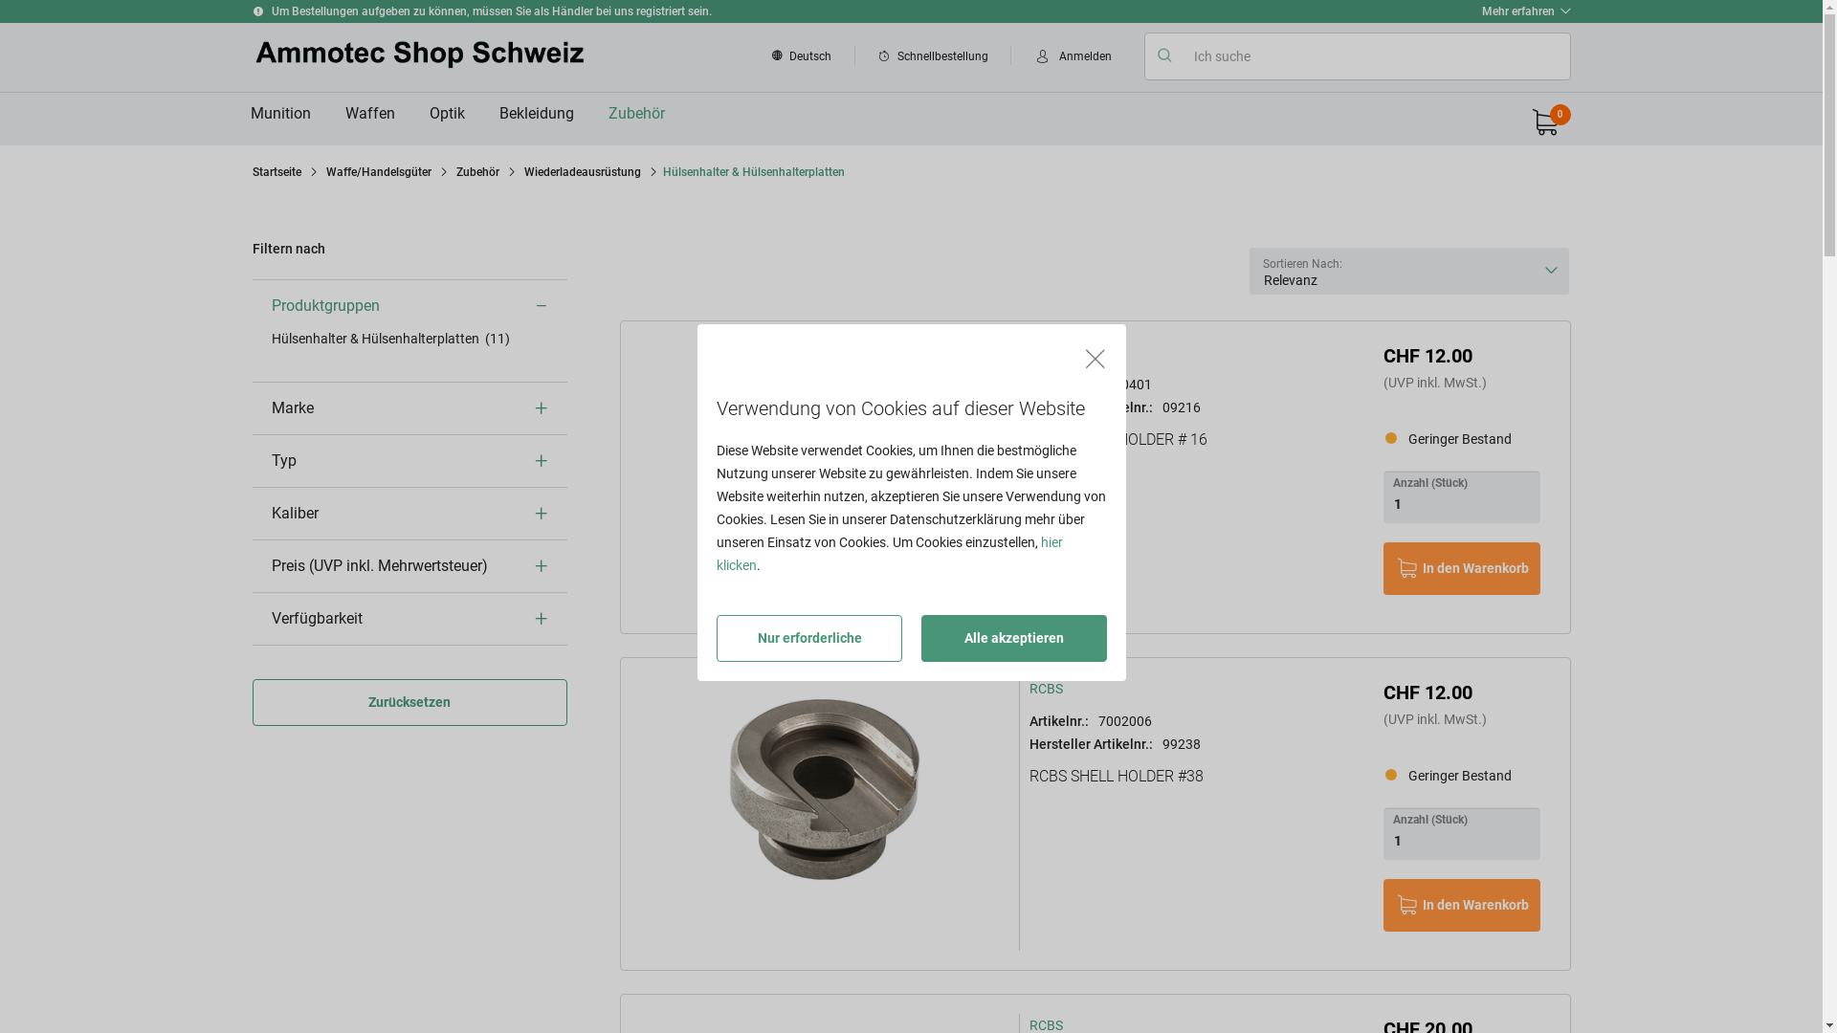 Image resolution: width=1837 pixels, height=1033 pixels. What do you see at coordinates (537, 114) in the screenshot?
I see `Bekleidung` at bounding box center [537, 114].